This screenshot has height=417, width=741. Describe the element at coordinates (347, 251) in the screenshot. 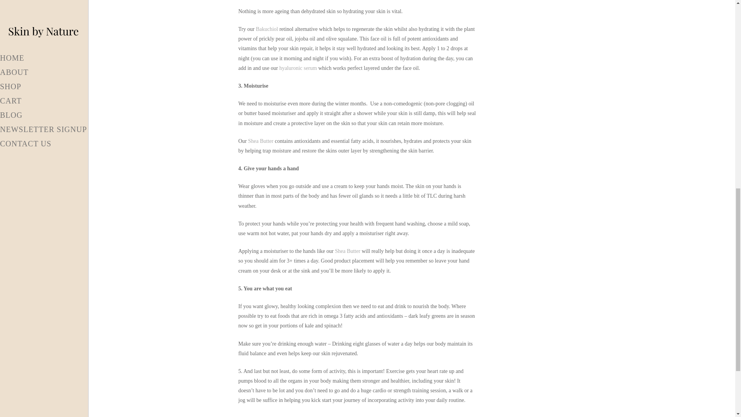

I see `Shea Butter` at that location.